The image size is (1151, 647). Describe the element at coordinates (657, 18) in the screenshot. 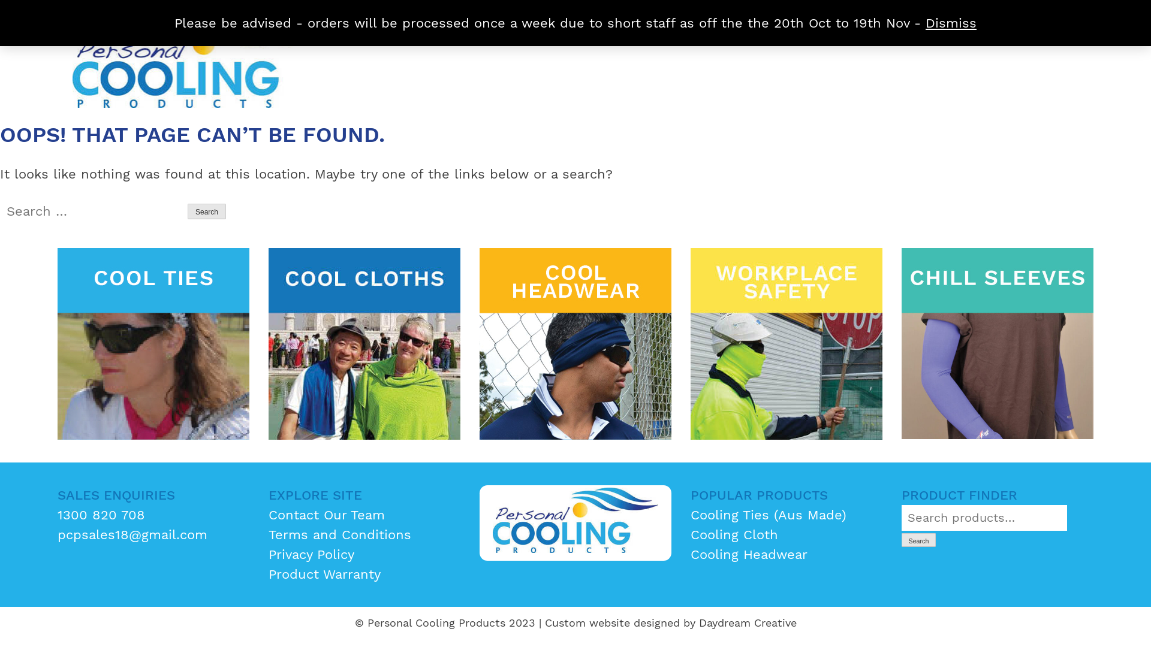

I see `PRODUCTS` at that location.